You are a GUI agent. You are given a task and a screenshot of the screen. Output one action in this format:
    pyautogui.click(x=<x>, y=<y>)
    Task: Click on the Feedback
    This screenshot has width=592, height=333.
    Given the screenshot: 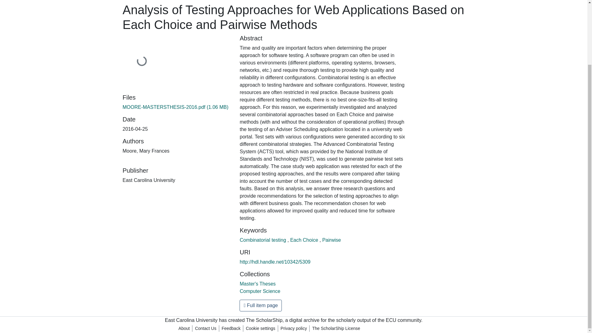 What is the action you would take?
    pyautogui.click(x=231, y=328)
    